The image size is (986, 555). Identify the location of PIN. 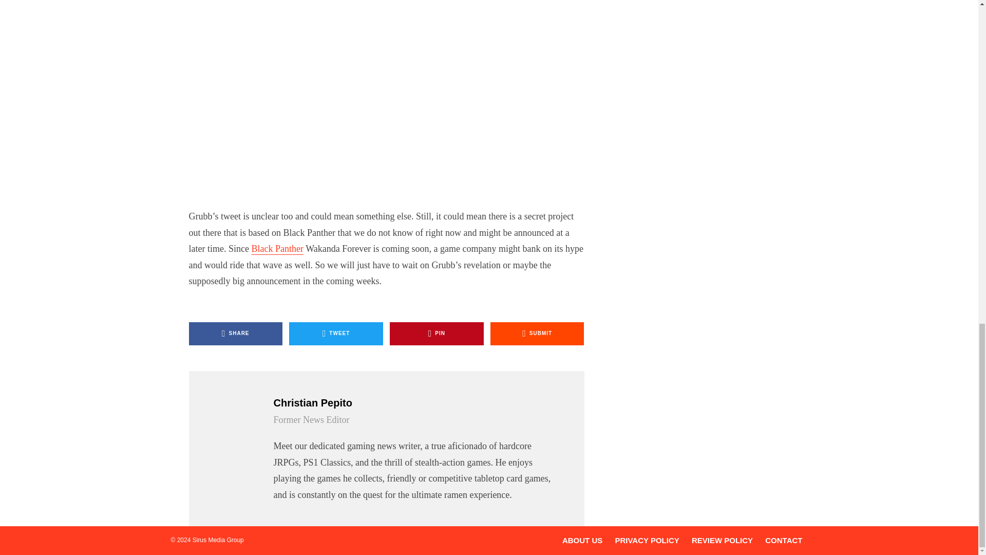
(437, 334).